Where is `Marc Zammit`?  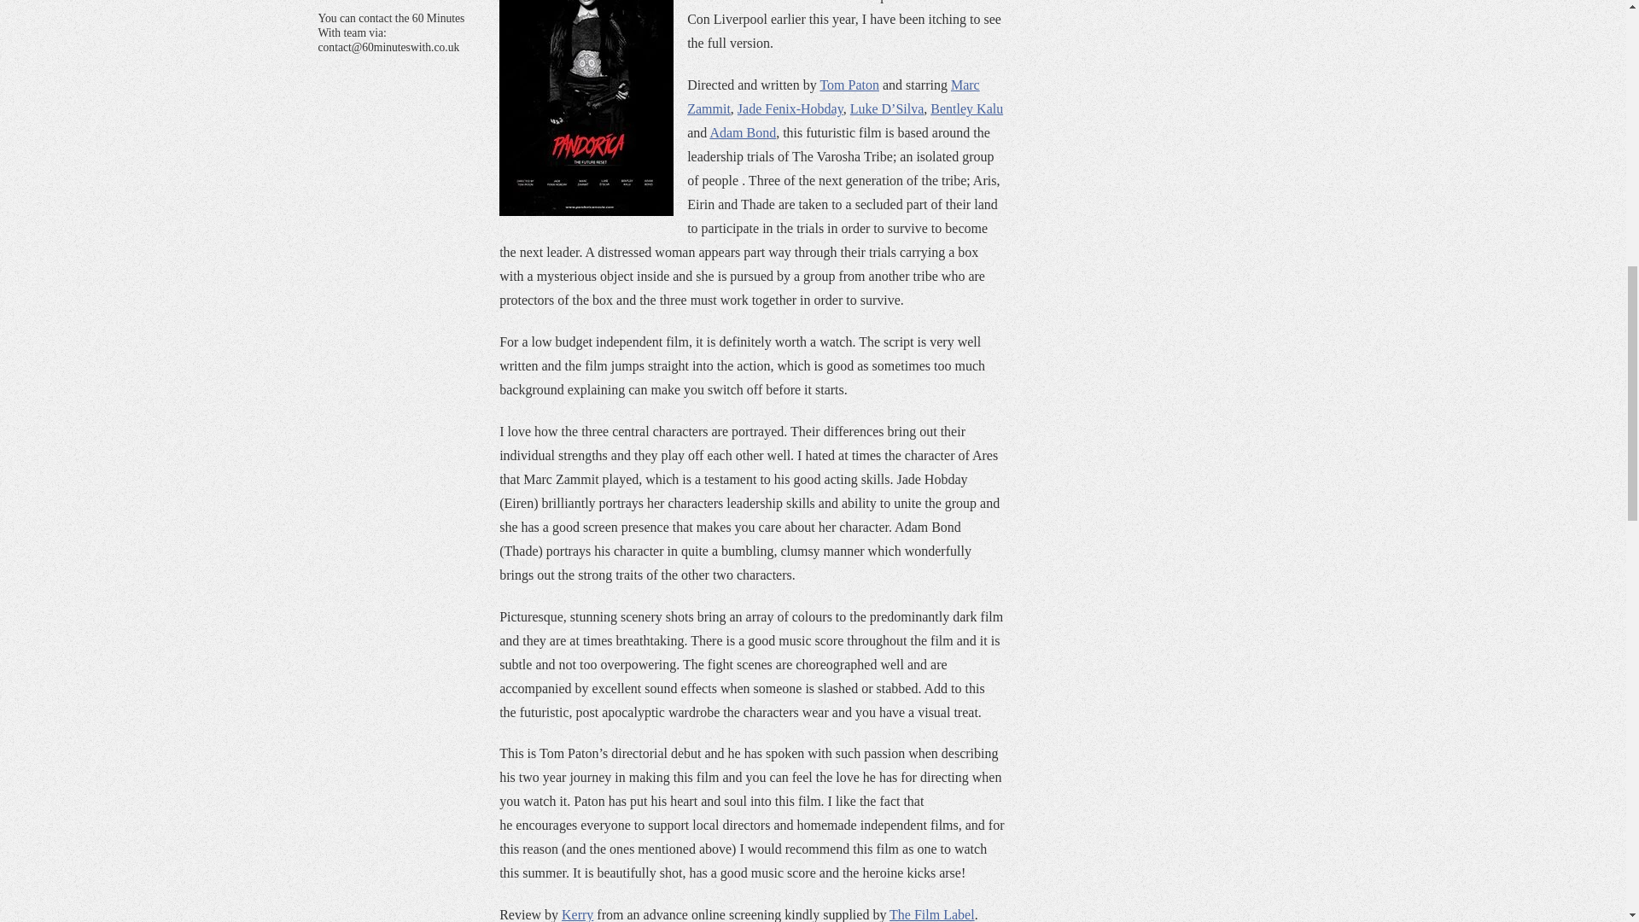
Marc Zammit is located at coordinates (833, 96).